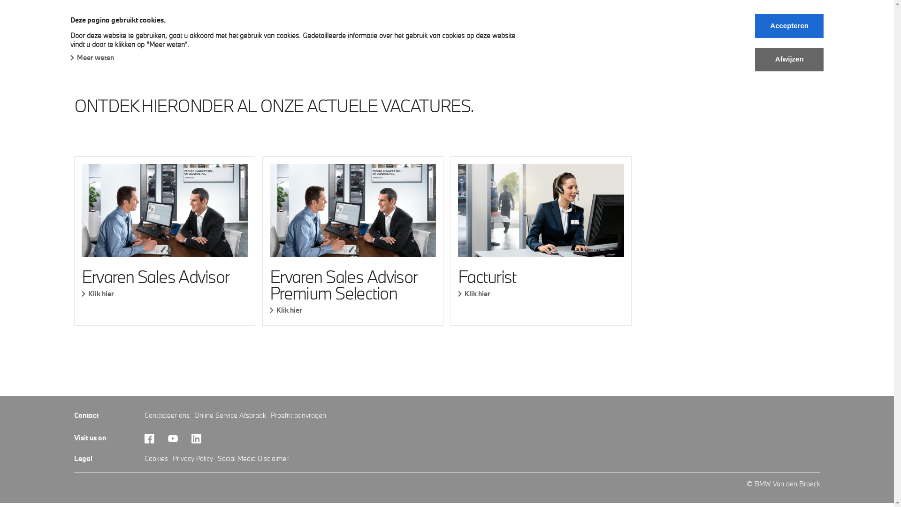 The image size is (901, 507). What do you see at coordinates (186, 39) in the screenshot?
I see `Snel leverbare wagens` at bounding box center [186, 39].